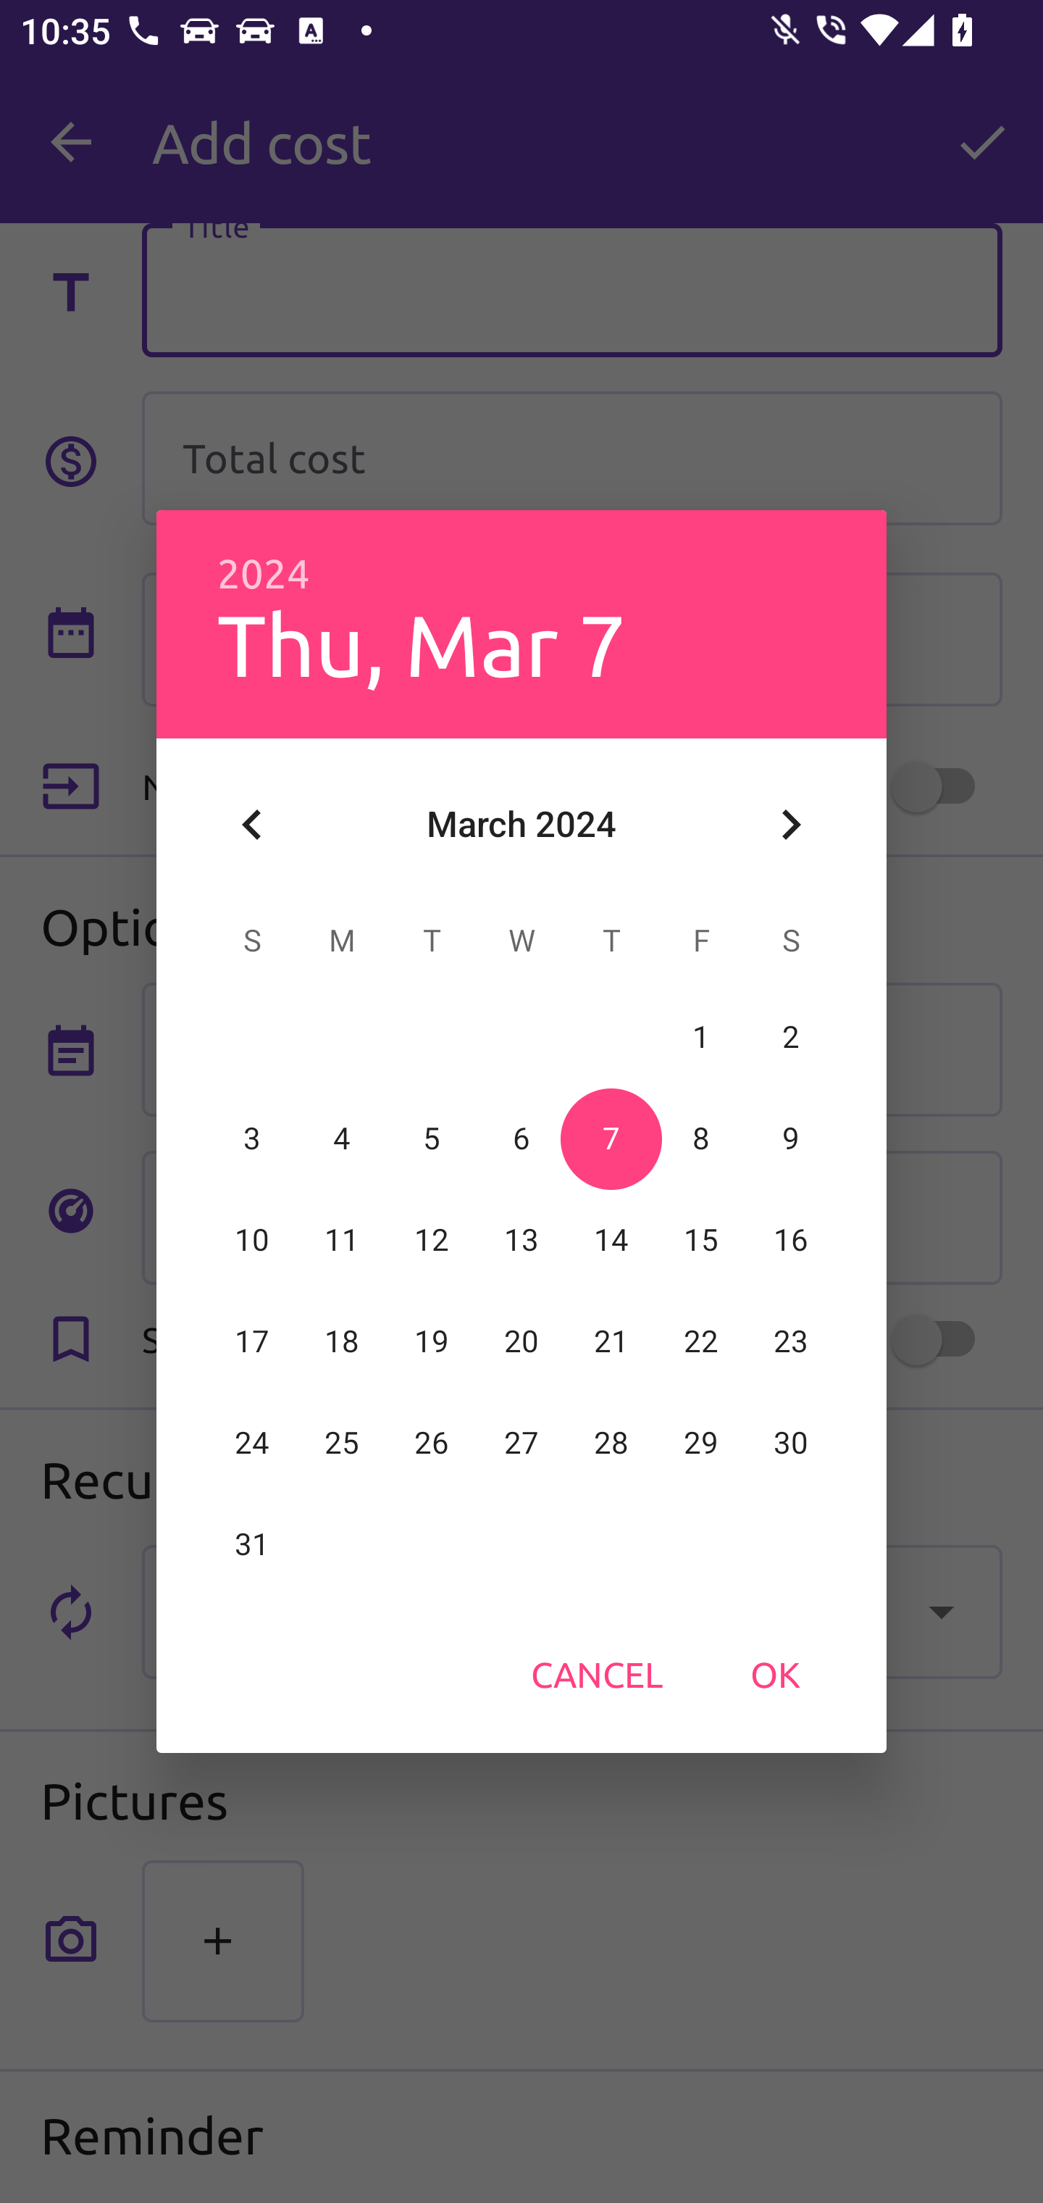 This screenshot has height=2203, width=1043. Describe the element at coordinates (342, 1240) in the screenshot. I see `11 11 March 2024` at that location.